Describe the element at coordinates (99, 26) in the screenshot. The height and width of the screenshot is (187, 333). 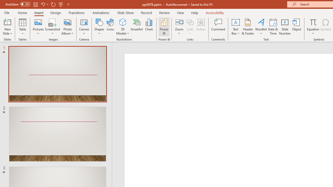
I see `Shapes` at that location.